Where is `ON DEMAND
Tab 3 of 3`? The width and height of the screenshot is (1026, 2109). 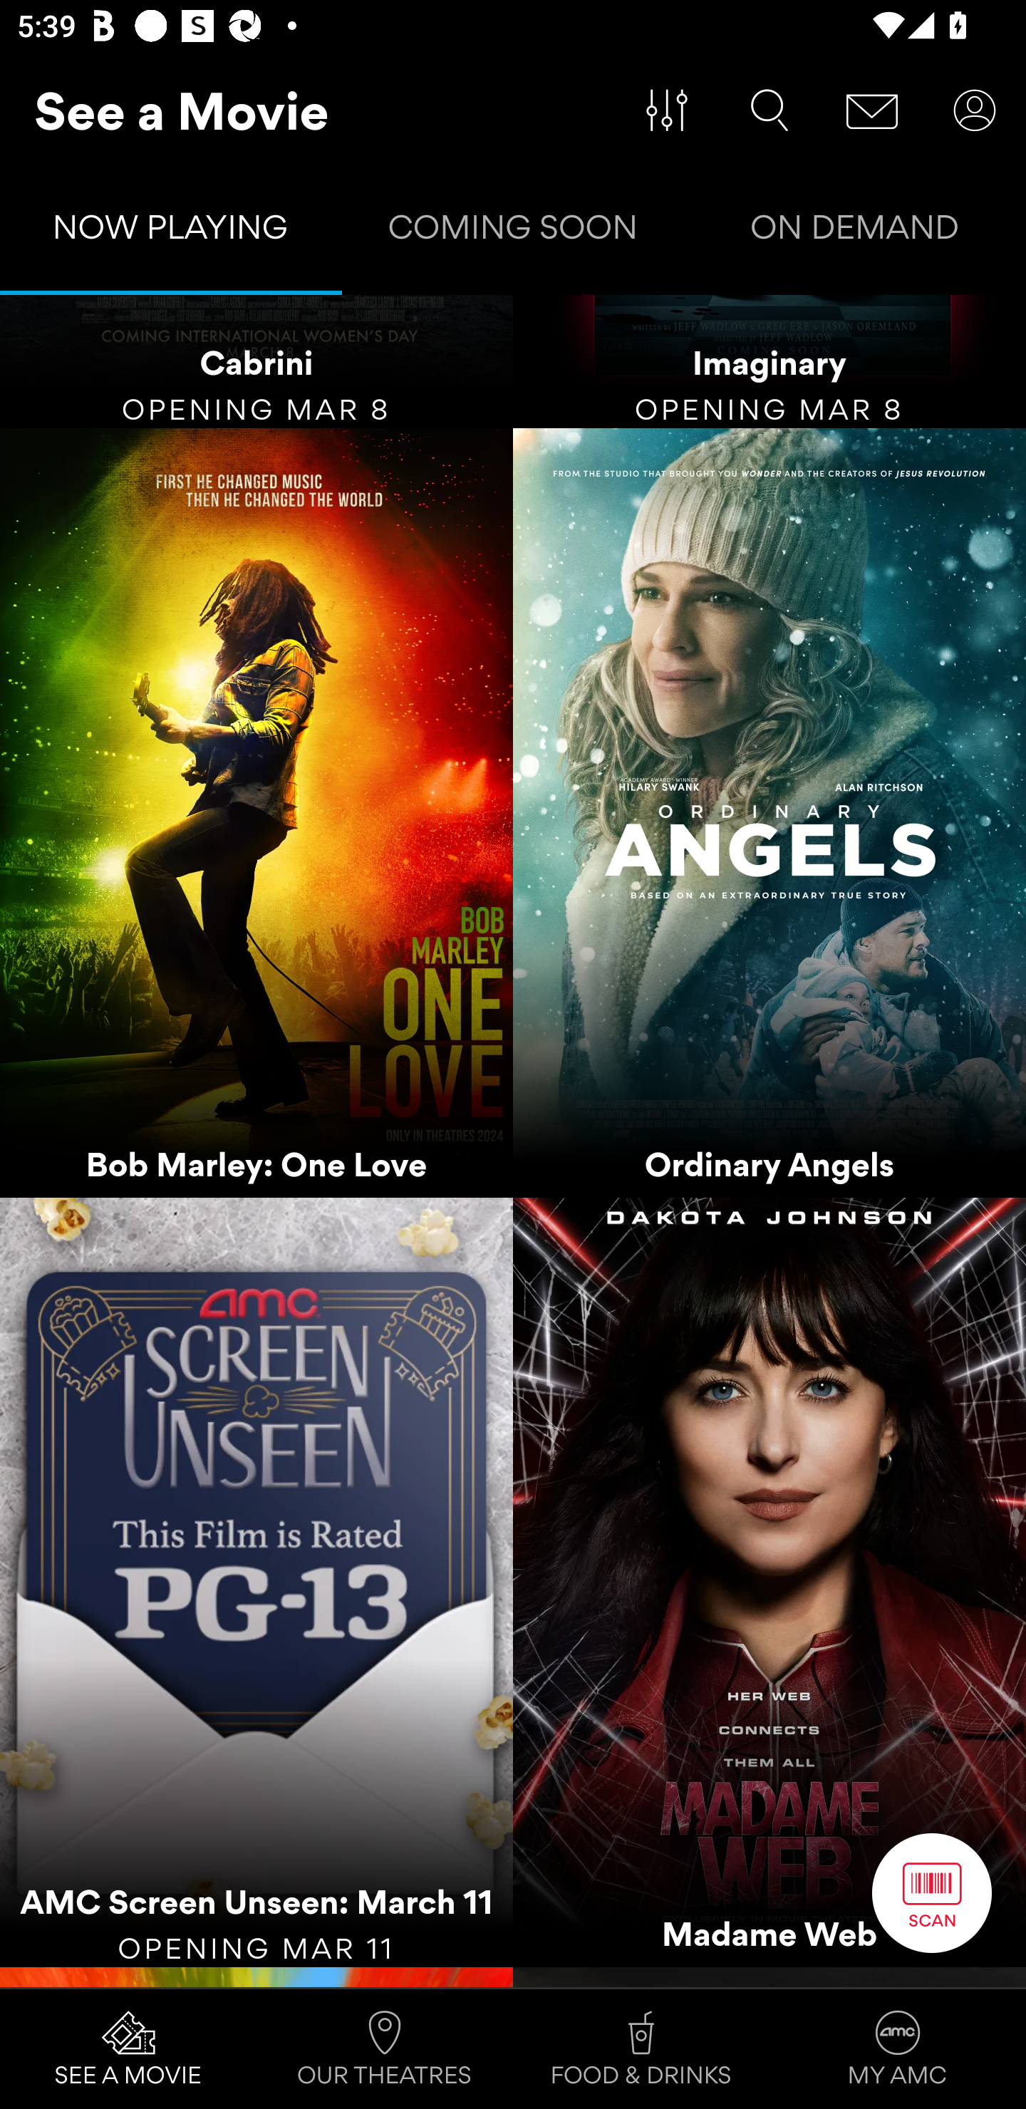
ON DEMAND
Tab 3 of 3 is located at coordinates (855, 232).